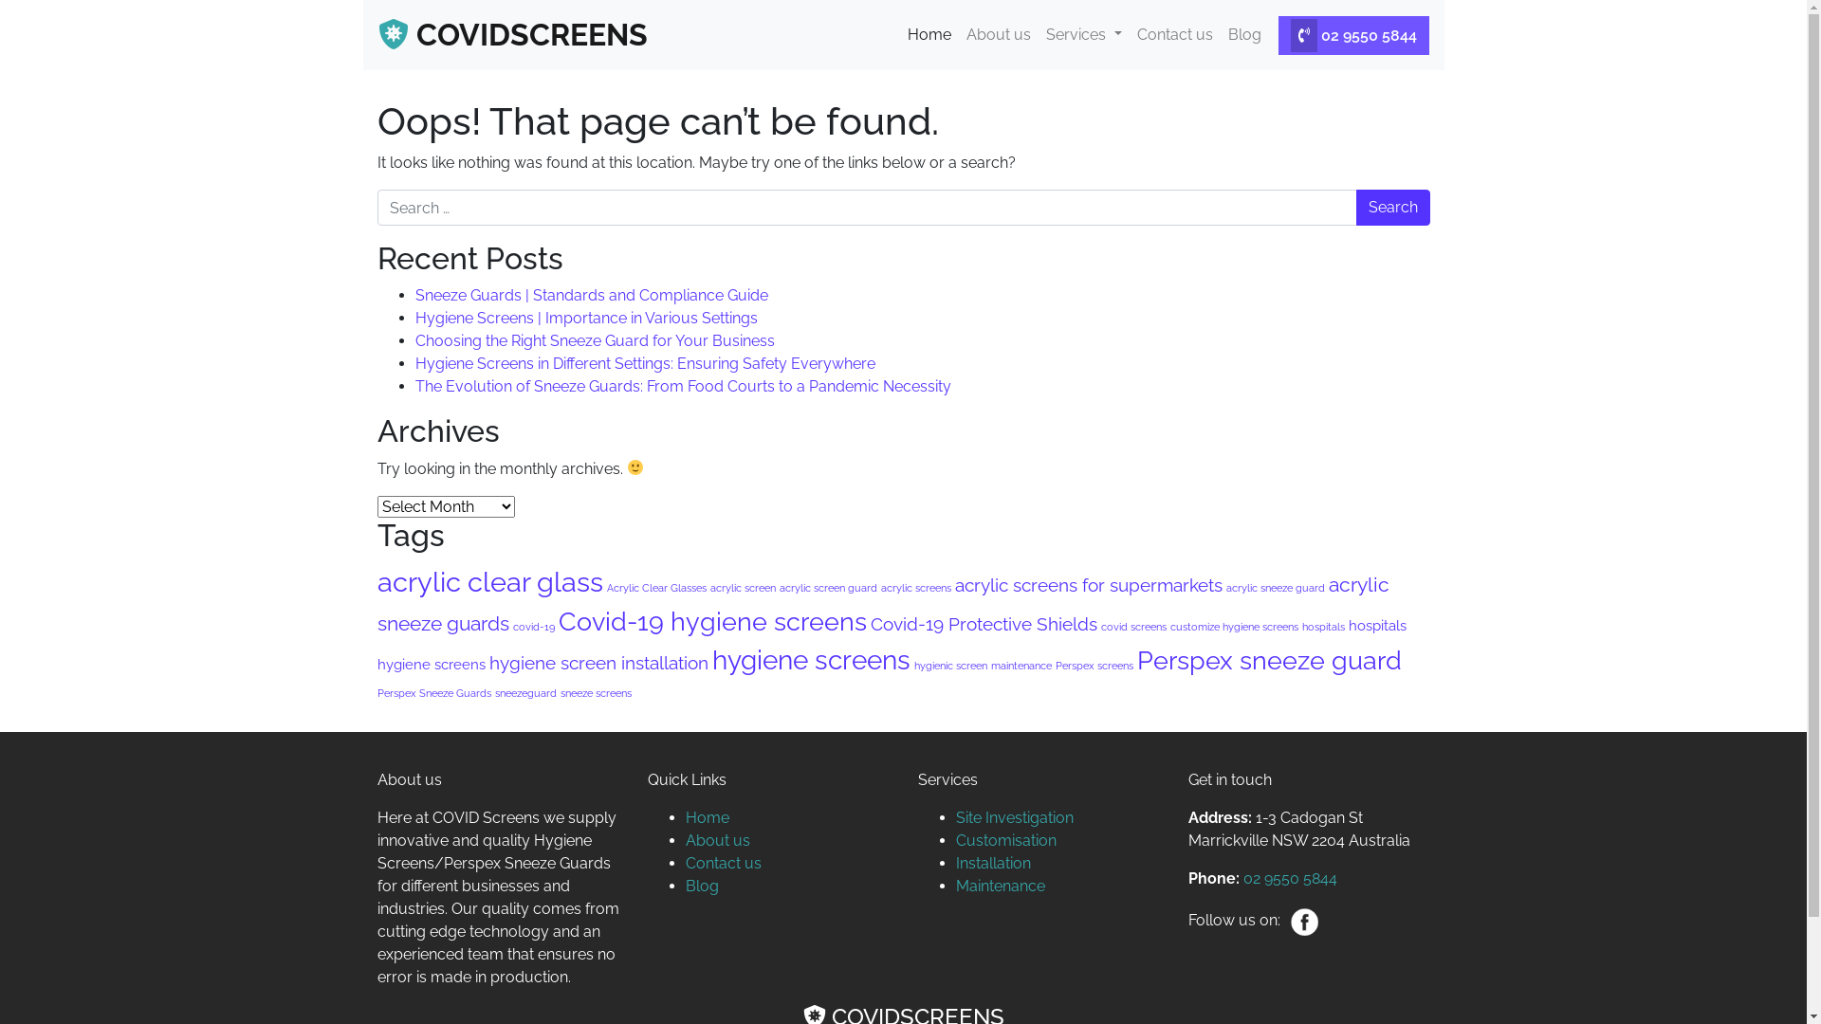  Describe the element at coordinates (829, 588) in the screenshot. I see `acrylic screen guard` at that location.